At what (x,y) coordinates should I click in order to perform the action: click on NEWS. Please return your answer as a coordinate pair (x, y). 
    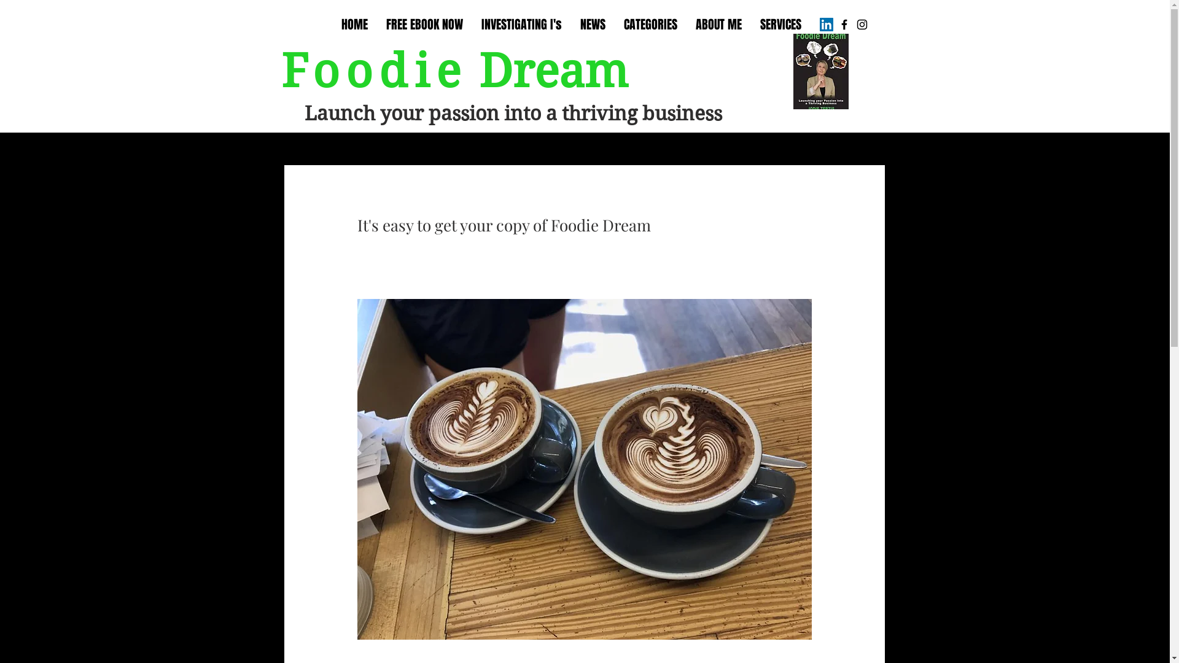
    Looking at the image, I should click on (593, 25).